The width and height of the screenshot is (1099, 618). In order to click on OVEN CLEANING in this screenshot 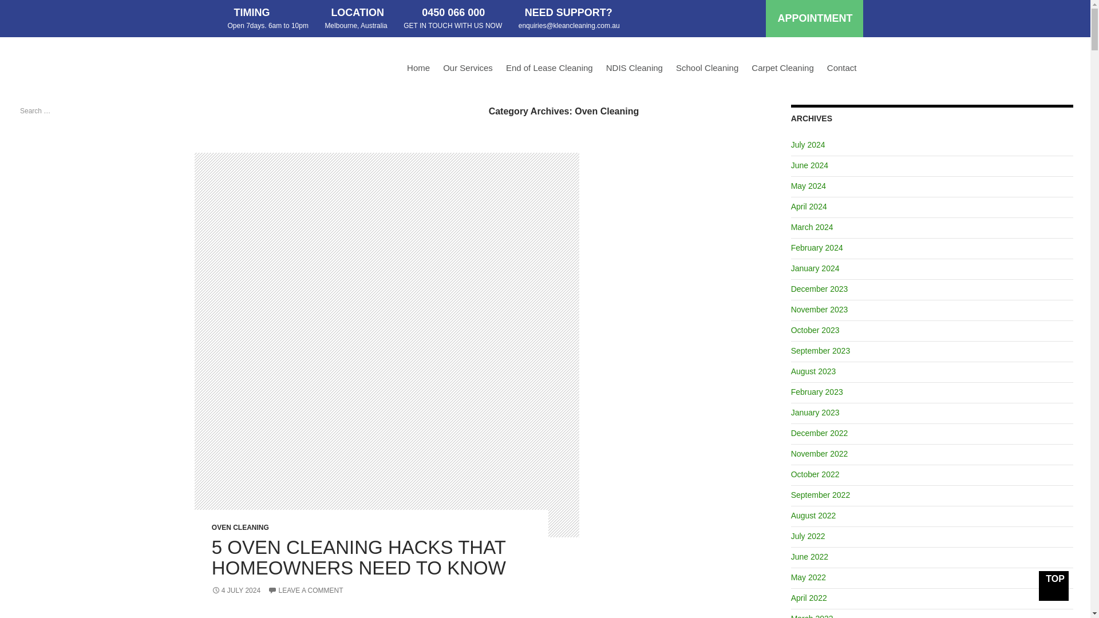, I will do `click(240, 355)`.